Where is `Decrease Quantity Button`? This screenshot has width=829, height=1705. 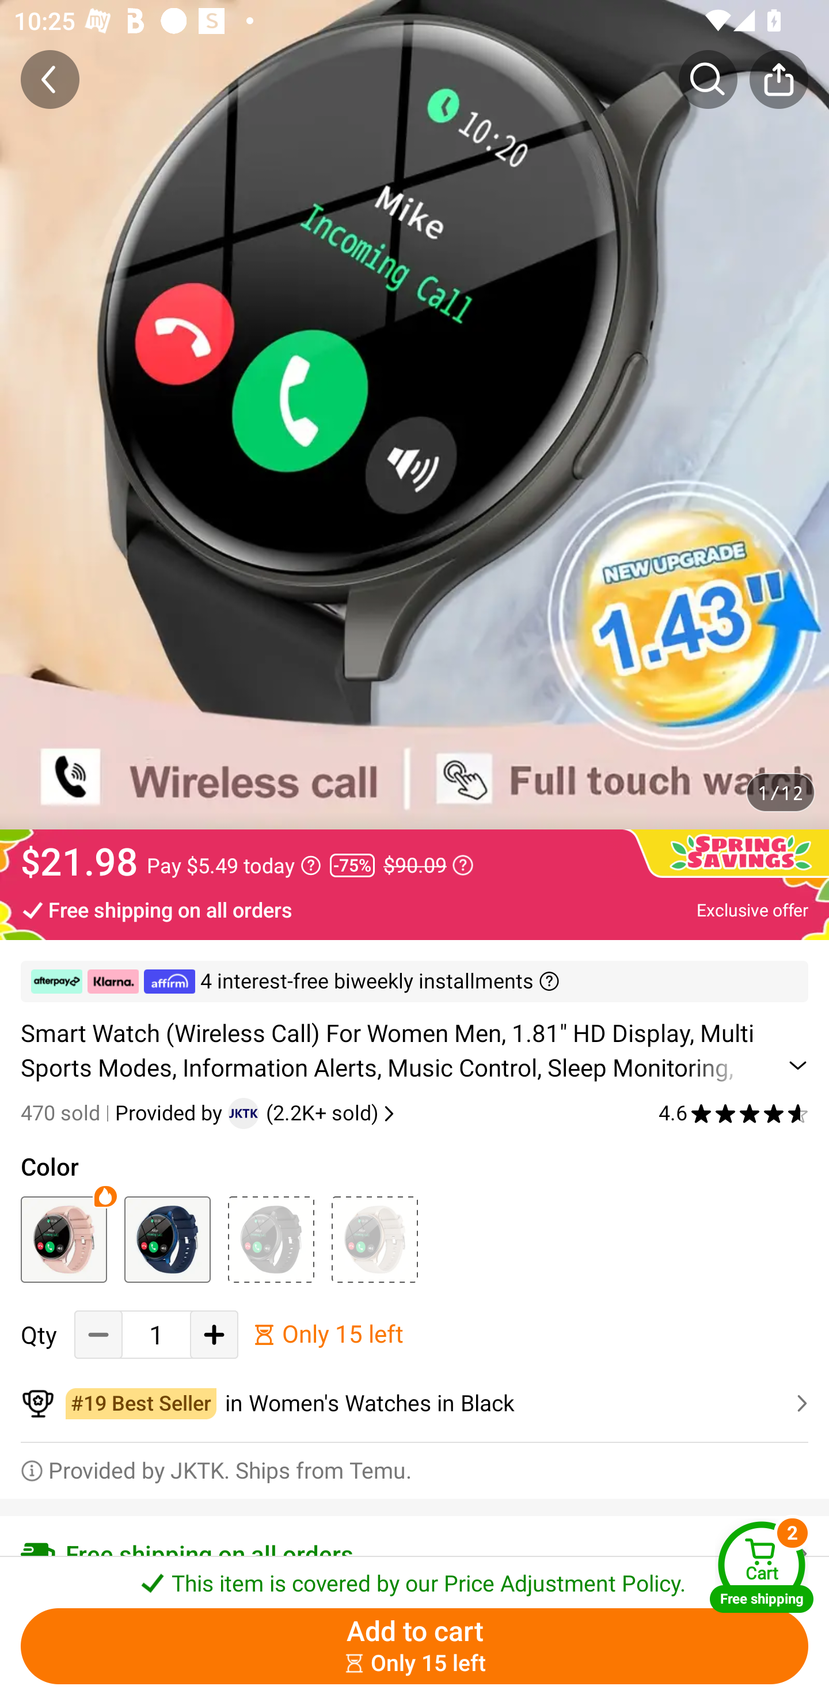
Decrease Quantity Button is located at coordinates (98, 1335).